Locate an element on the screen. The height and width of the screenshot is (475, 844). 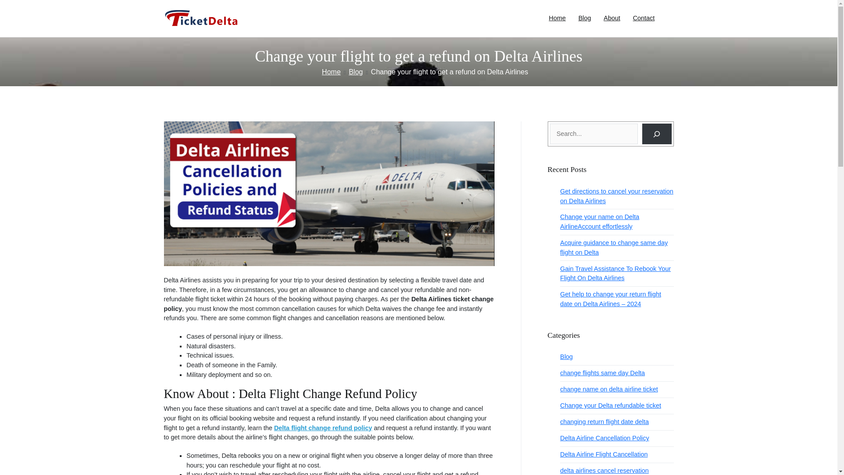
Change your name on Delta AirlineAccount effortlessly is located at coordinates (617, 222).